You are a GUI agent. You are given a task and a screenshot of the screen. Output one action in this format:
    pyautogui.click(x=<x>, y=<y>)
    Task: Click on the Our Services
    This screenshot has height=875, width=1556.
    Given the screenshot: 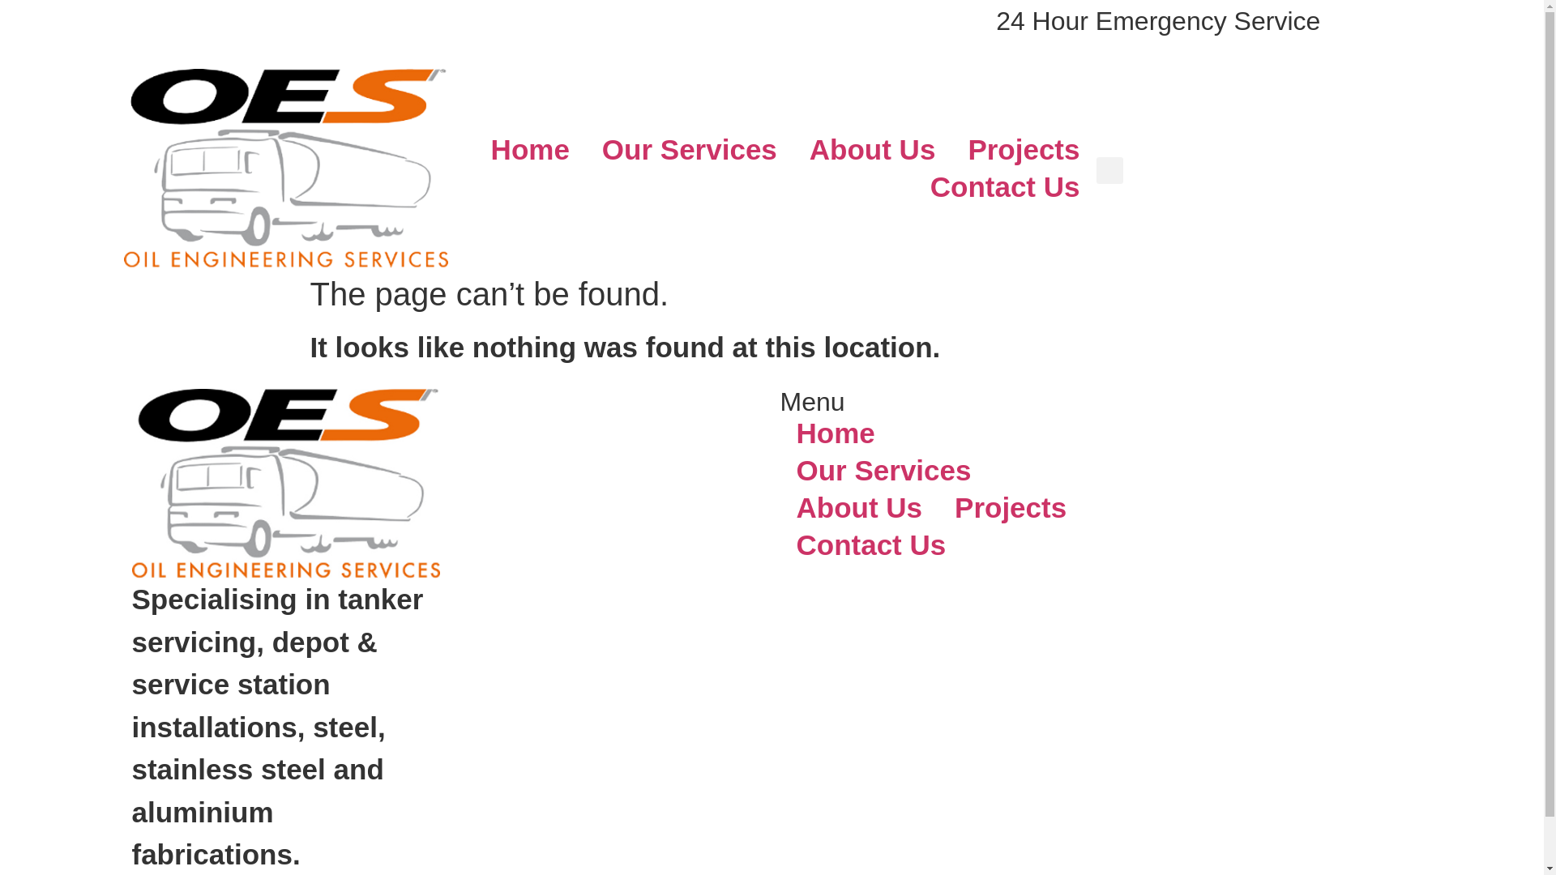 What is the action you would take?
    pyautogui.click(x=883, y=471)
    